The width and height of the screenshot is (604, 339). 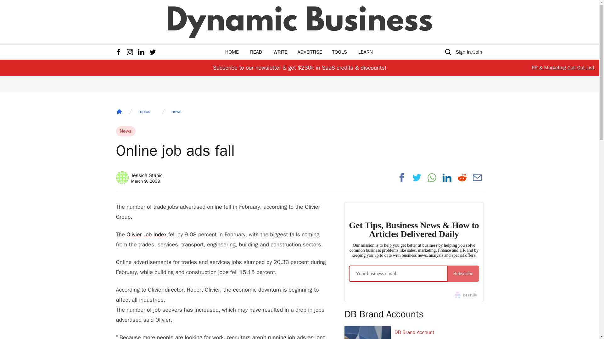 I want to click on Home, so click(x=119, y=112).